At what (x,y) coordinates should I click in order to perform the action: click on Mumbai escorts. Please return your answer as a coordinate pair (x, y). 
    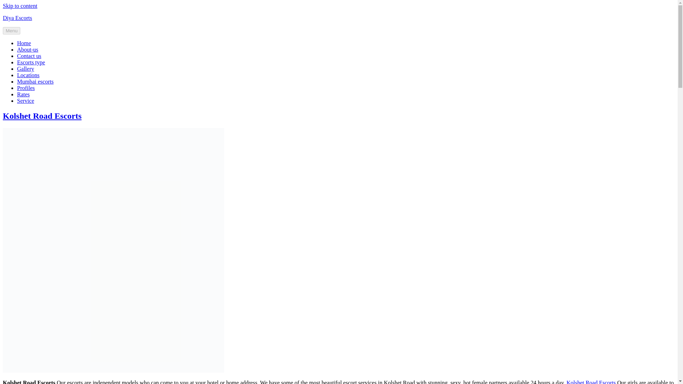
    Looking at the image, I should click on (36, 81).